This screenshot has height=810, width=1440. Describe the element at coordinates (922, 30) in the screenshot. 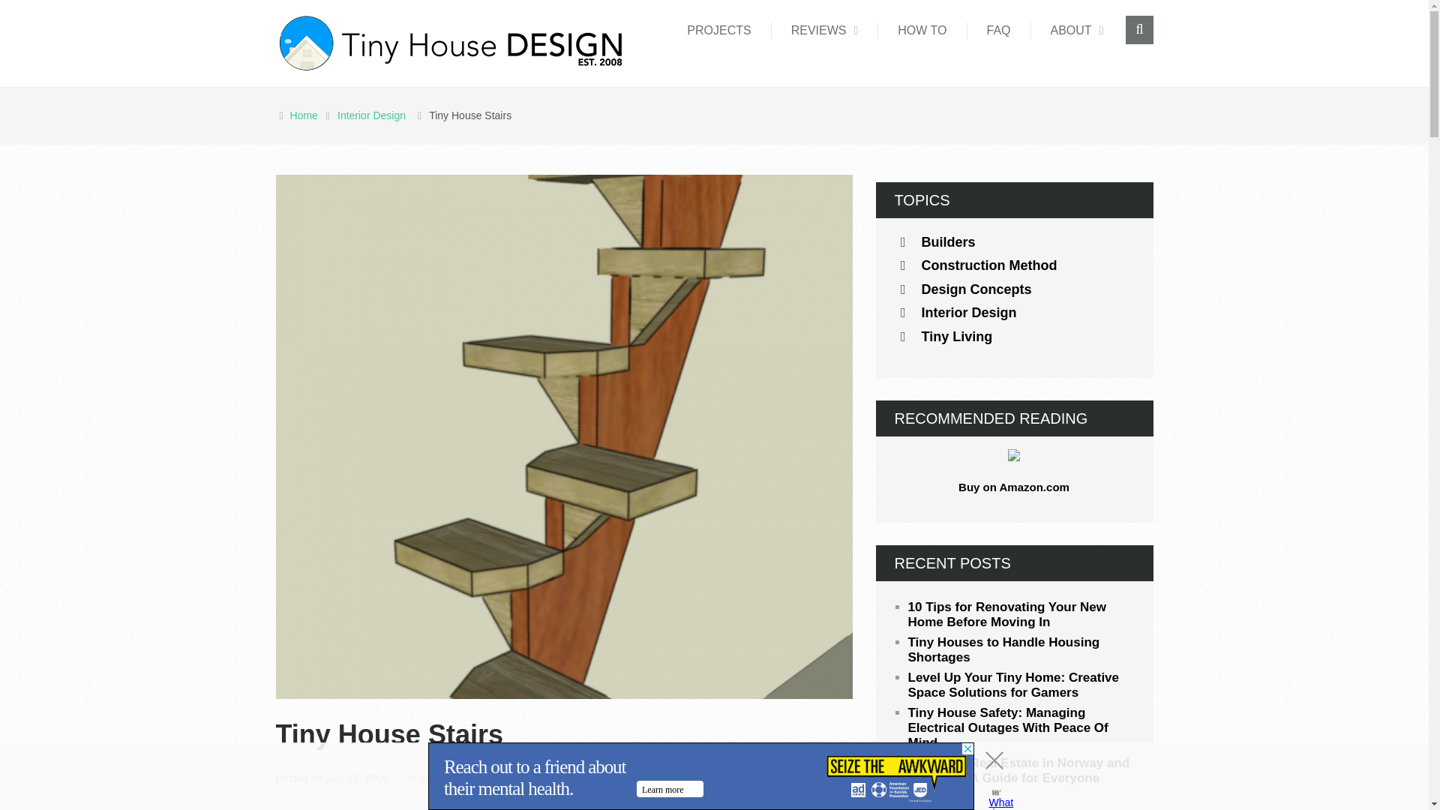

I see `HOW TO` at that location.